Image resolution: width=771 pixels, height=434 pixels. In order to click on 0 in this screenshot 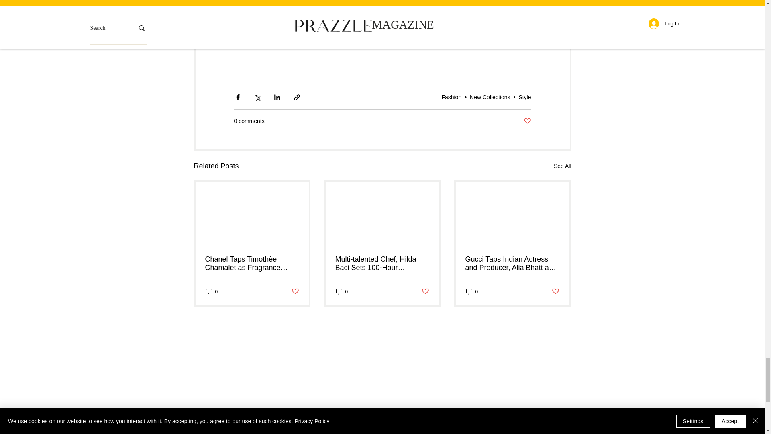, I will do `click(211, 292)`.